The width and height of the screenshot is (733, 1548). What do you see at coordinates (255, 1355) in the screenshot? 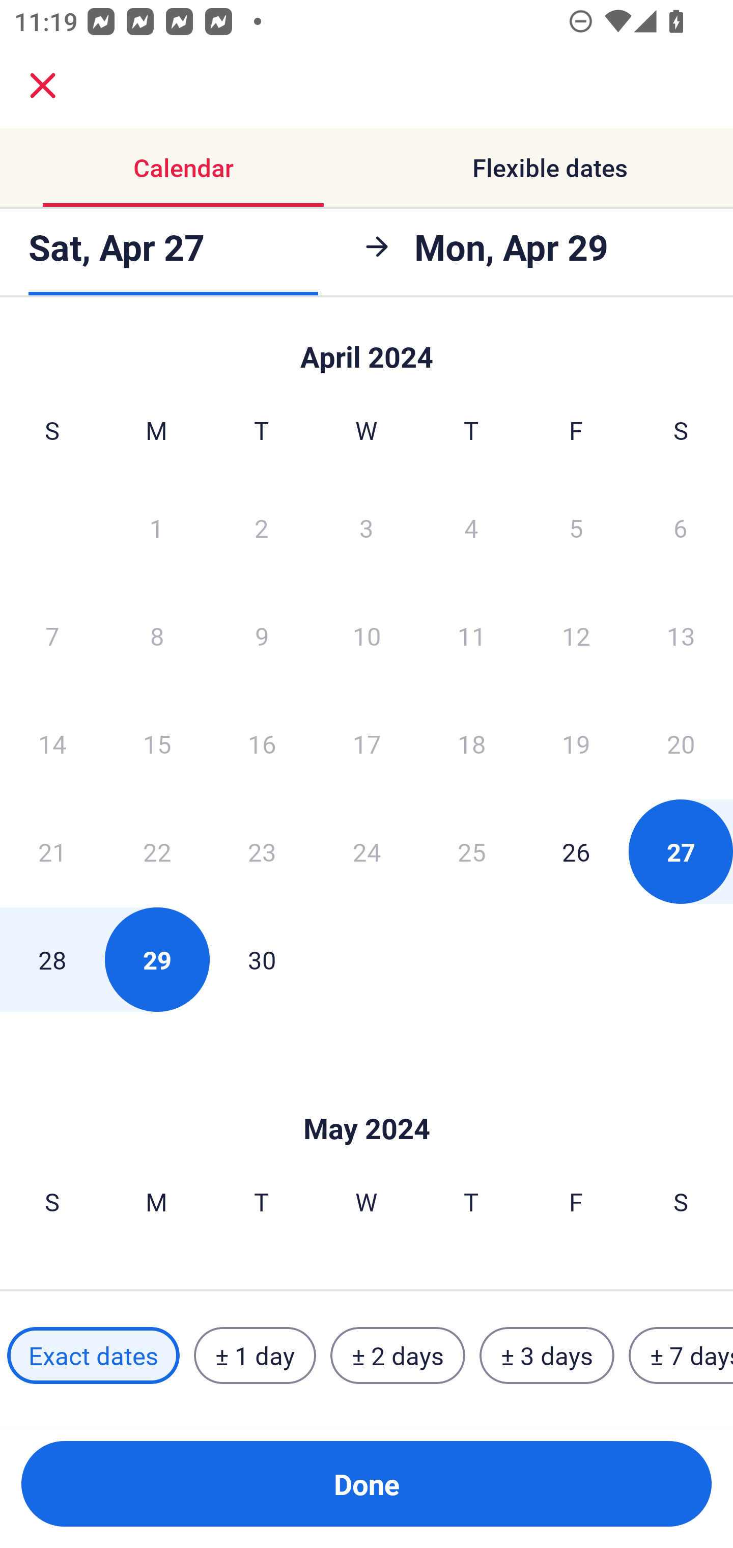
I see `± 1 day` at bounding box center [255, 1355].